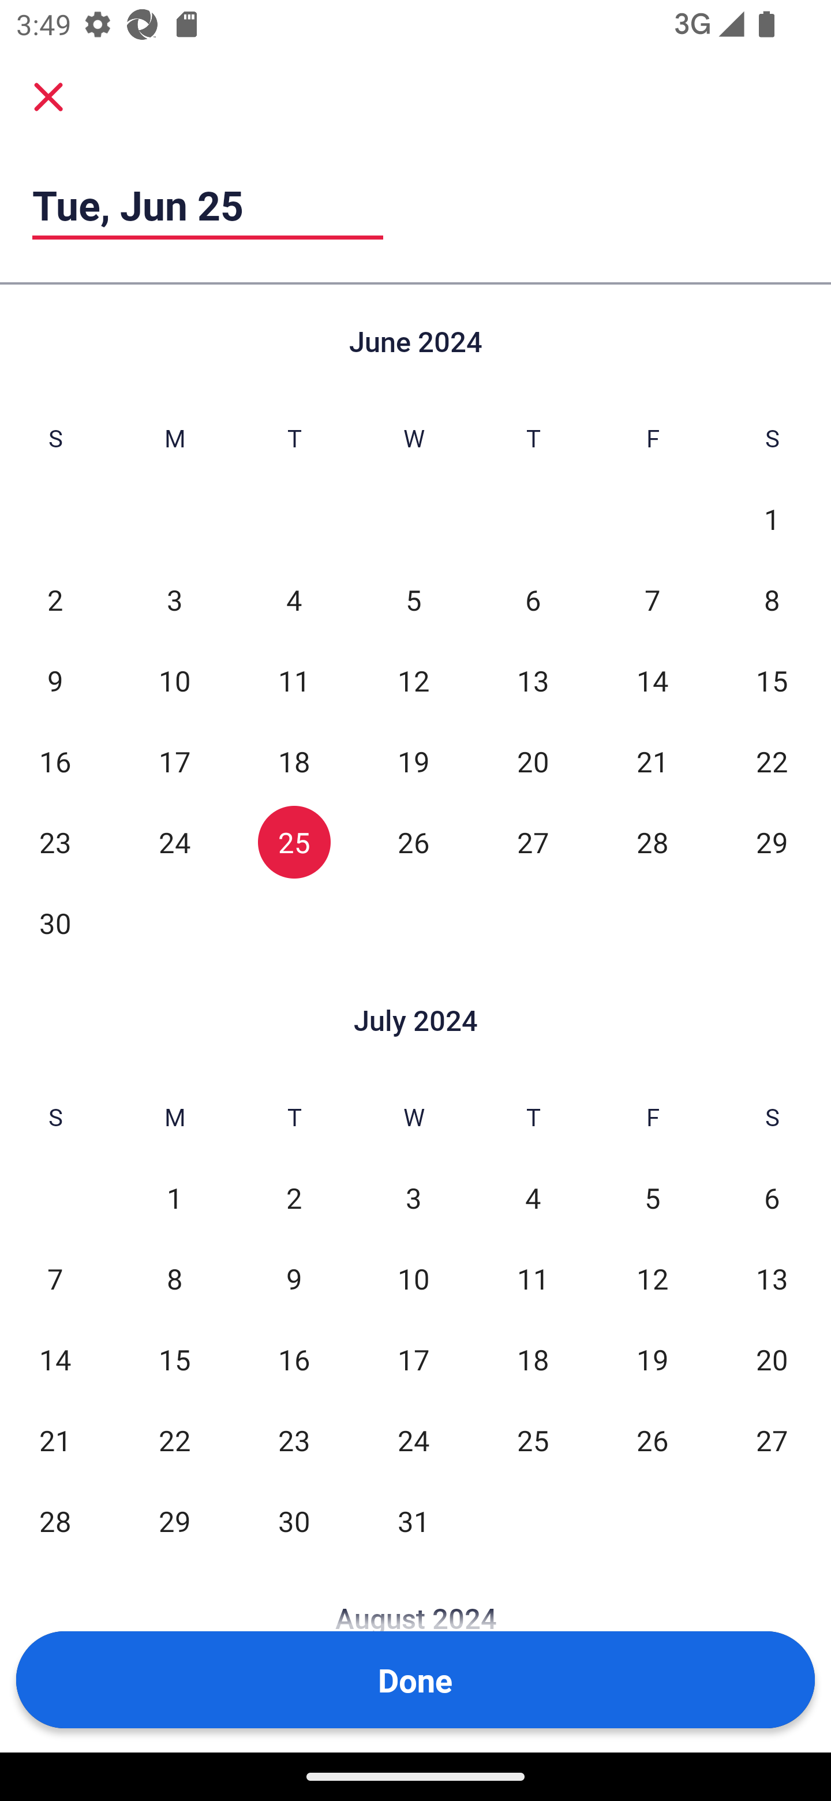  What do you see at coordinates (174, 1198) in the screenshot?
I see `1 Mon, Jul 1, Not Selected` at bounding box center [174, 1198].